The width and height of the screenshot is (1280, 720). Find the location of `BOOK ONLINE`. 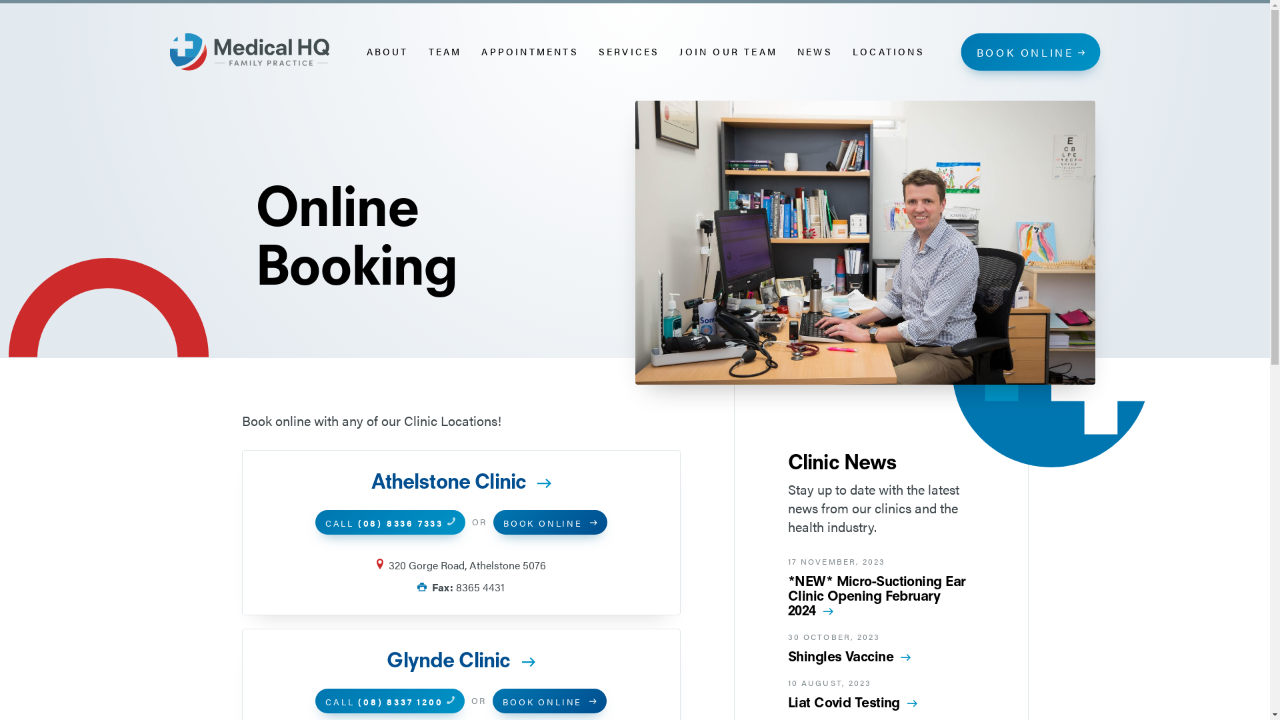

BOOK ONLINE is located at coordinates (551, 523).